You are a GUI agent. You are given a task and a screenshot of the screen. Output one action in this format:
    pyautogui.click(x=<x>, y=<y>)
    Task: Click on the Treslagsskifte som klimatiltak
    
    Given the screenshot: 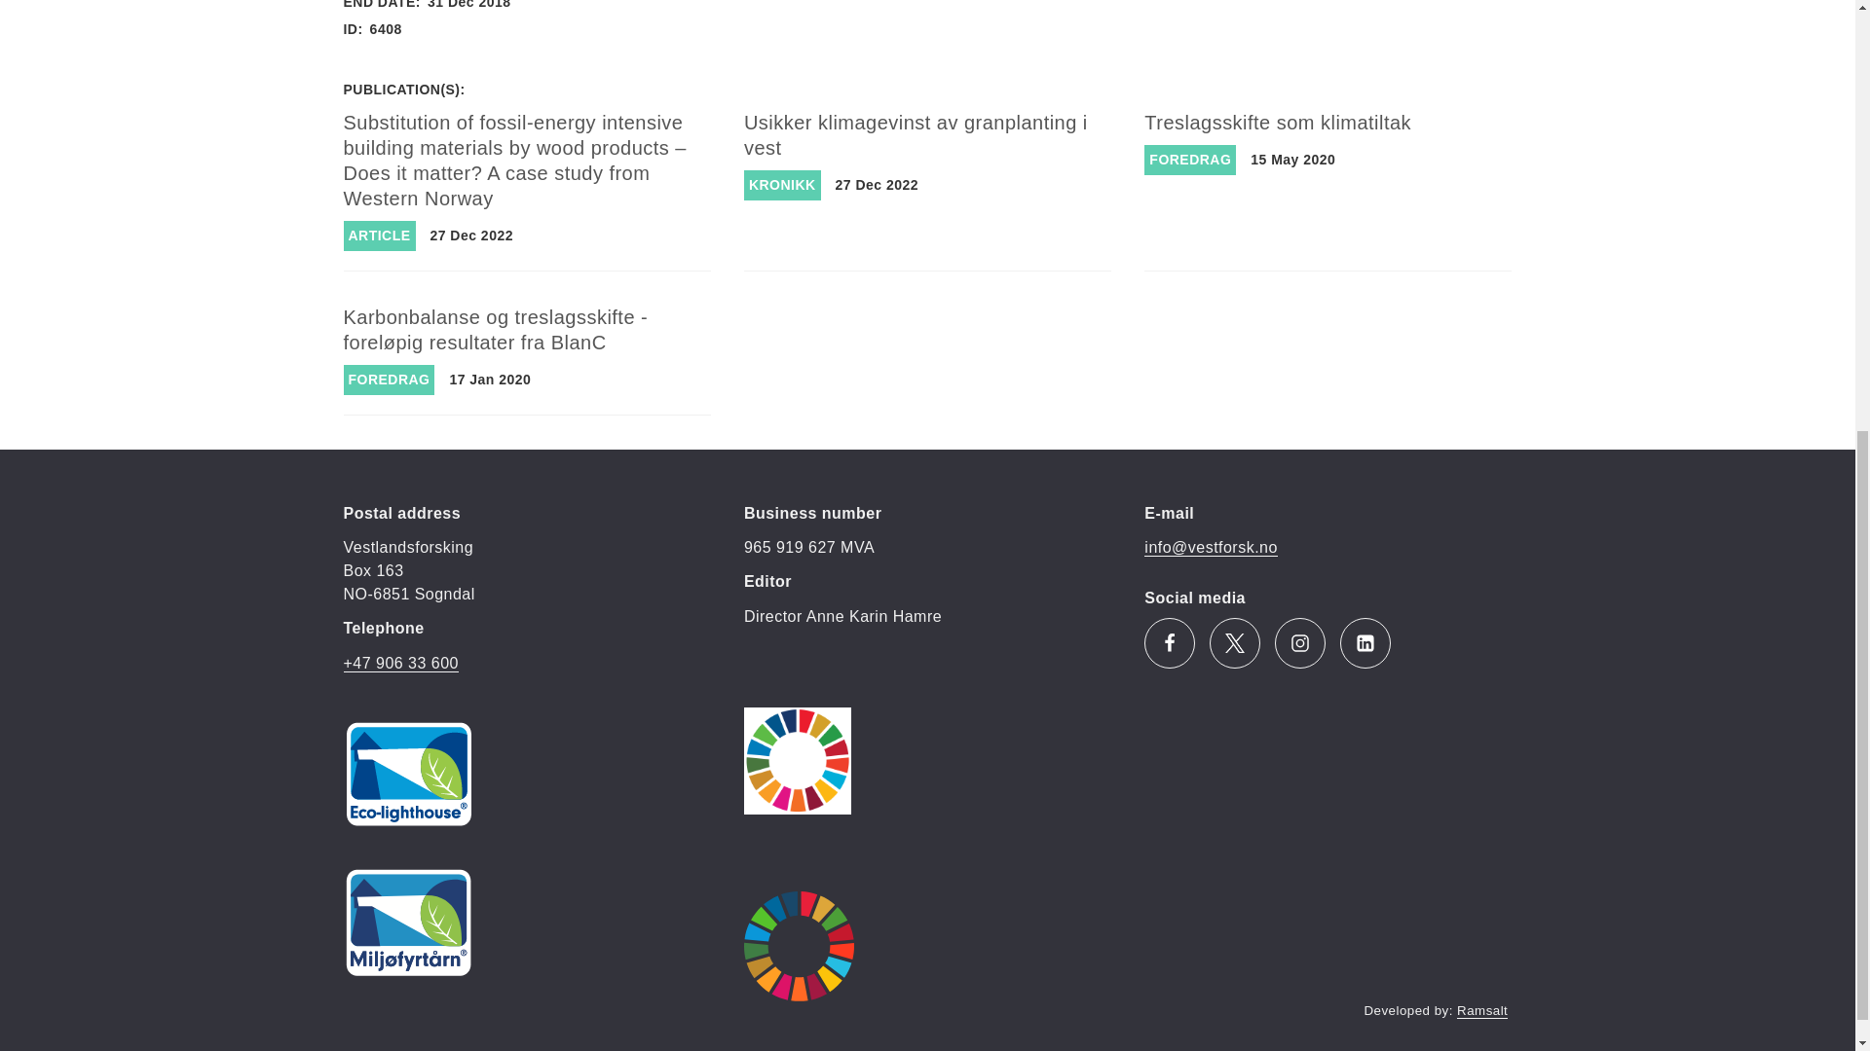 What is the action you would take?
    pyautogui.click(x=1278, y=123)
    